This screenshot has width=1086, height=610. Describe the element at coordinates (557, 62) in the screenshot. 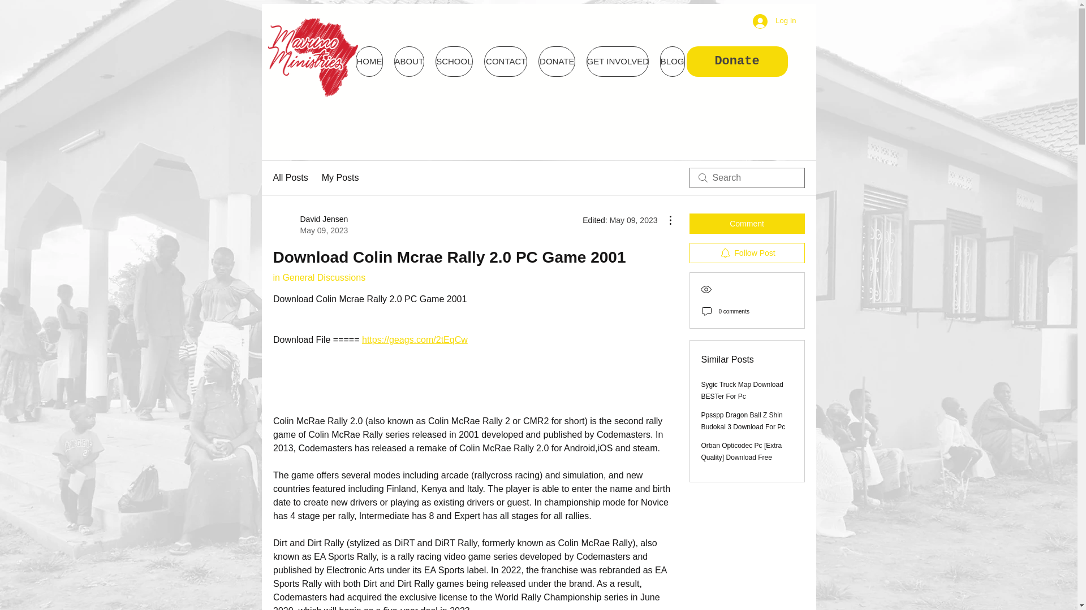

I see `Ppsspp Dragon Ball Z Shin Budokai 3 Download For Pc` at that location.